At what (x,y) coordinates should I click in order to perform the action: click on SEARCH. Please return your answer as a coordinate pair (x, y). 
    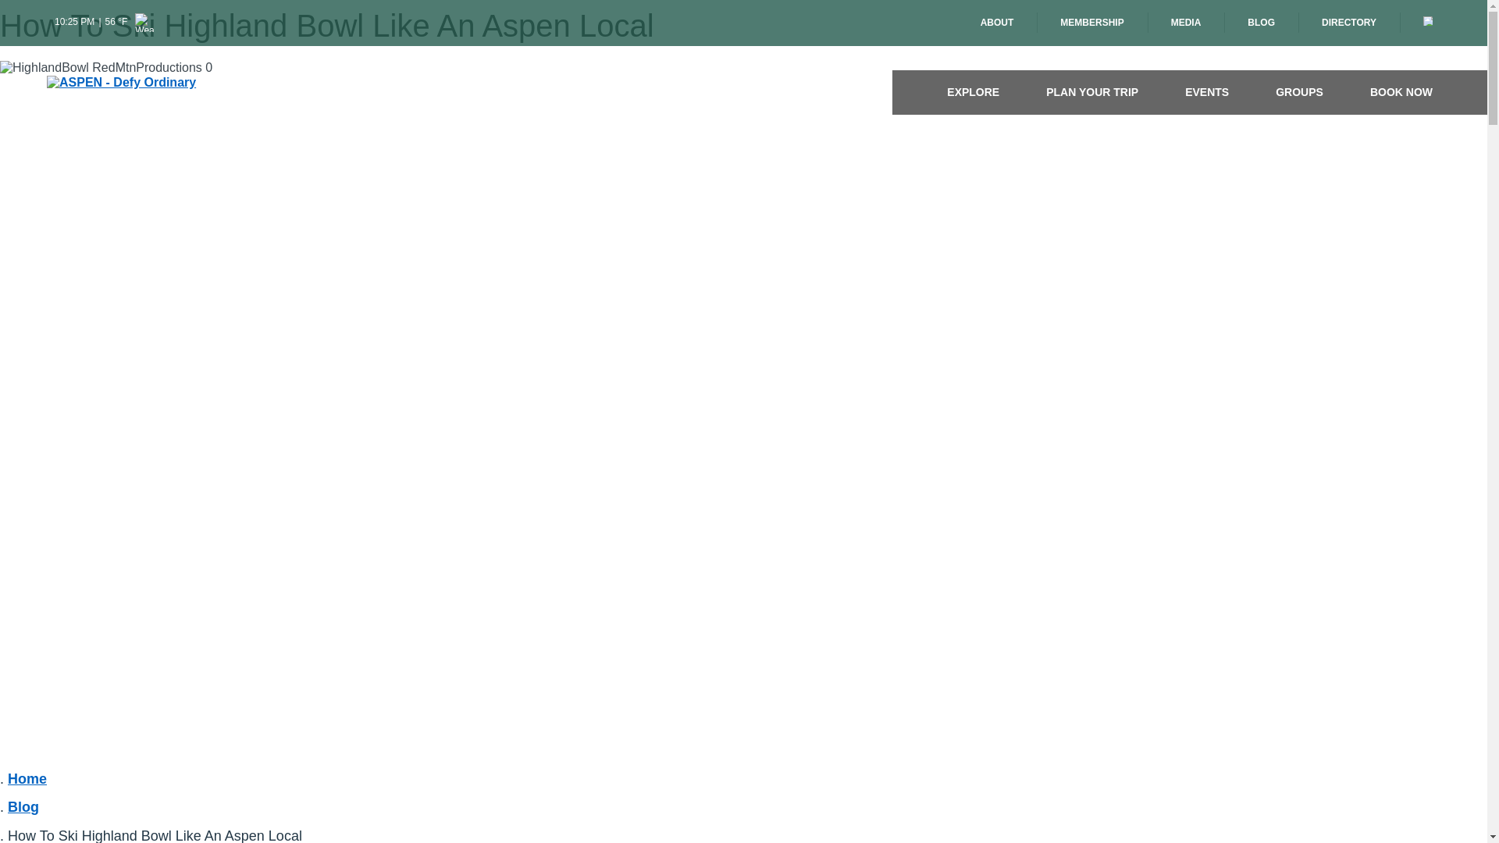
    Looking at the image, I should click on (1427, 20).